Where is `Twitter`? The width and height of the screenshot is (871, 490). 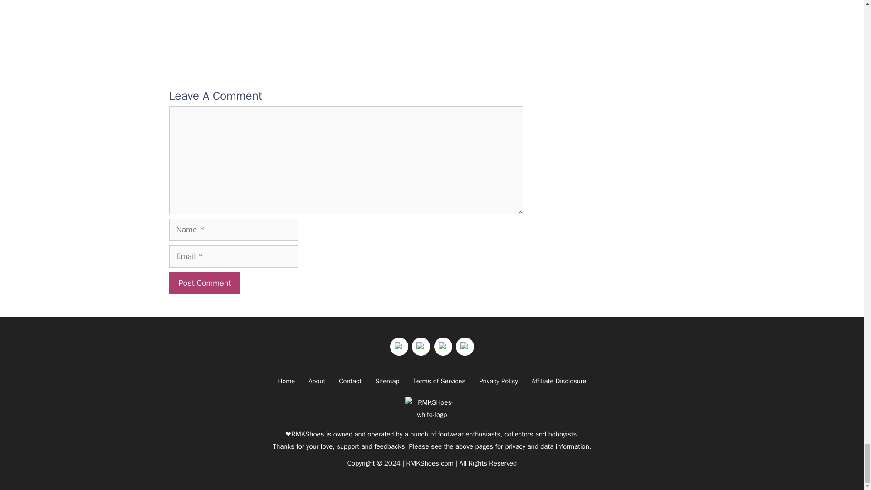
Twitter is located at coordinates (399, 347).